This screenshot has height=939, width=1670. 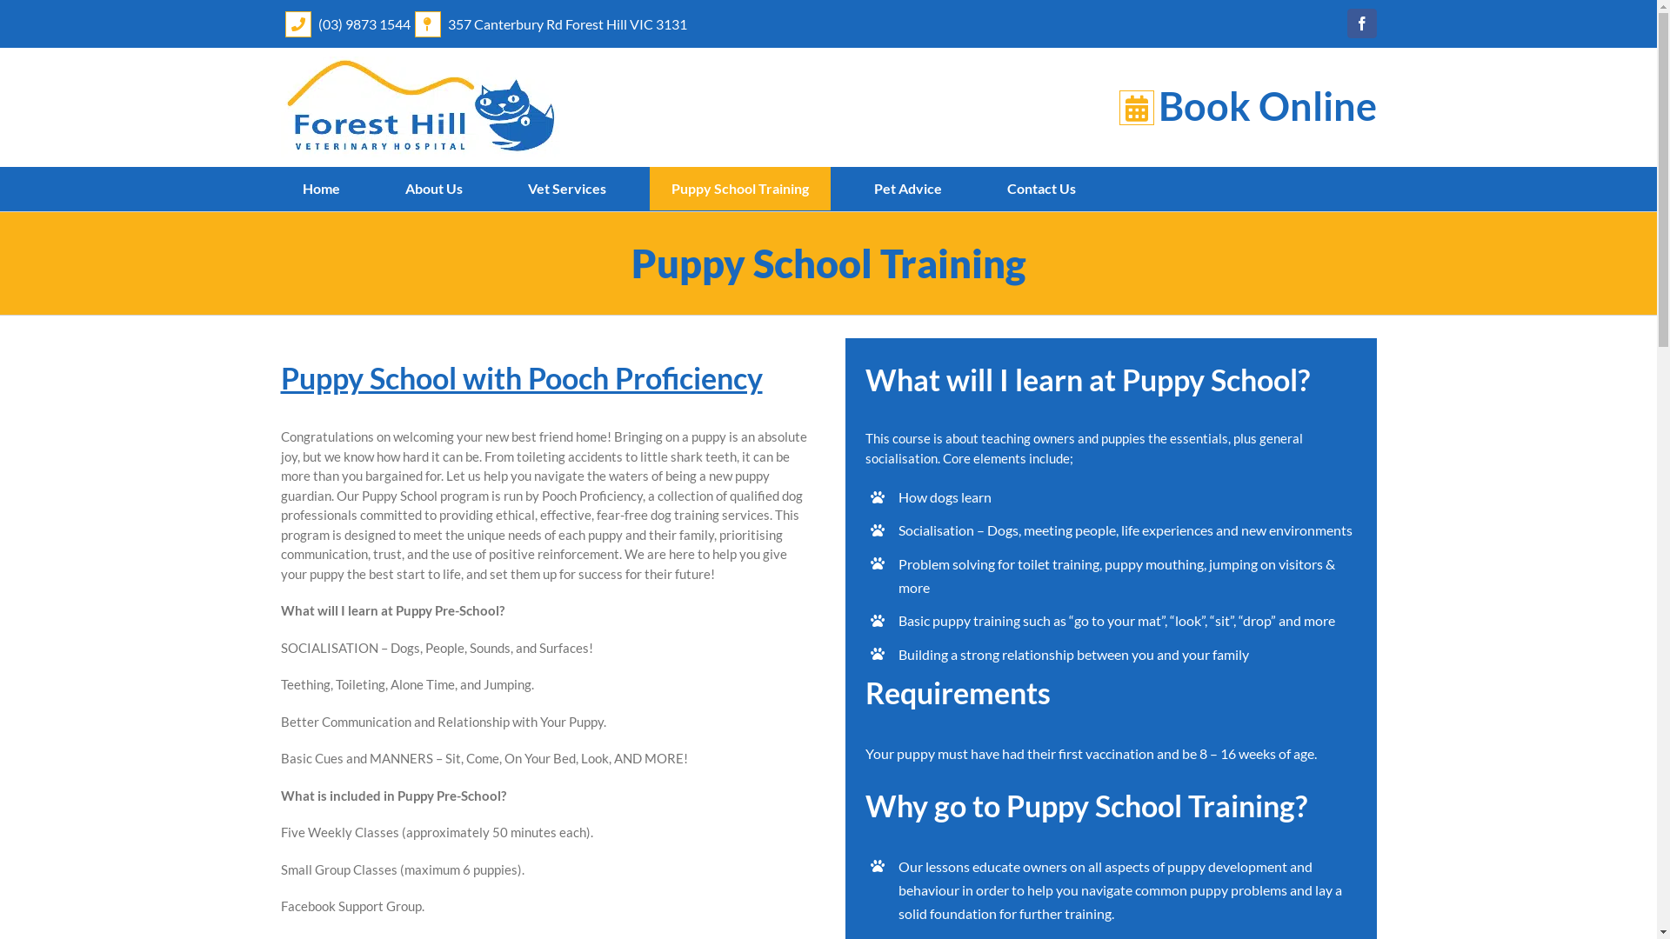 What do you see at coordinates (739, 189) in the screenshot?
I see `Puppy School Training` at bounding box center [739, 189].